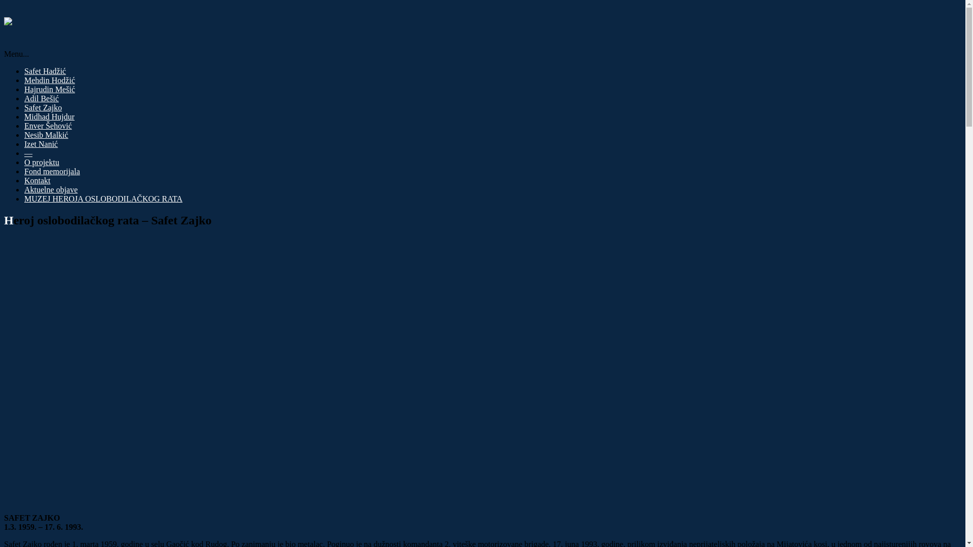 Image resolution: width=973 pixels, height=547 pixels. I want to click on O projektu, so click(42, 162).